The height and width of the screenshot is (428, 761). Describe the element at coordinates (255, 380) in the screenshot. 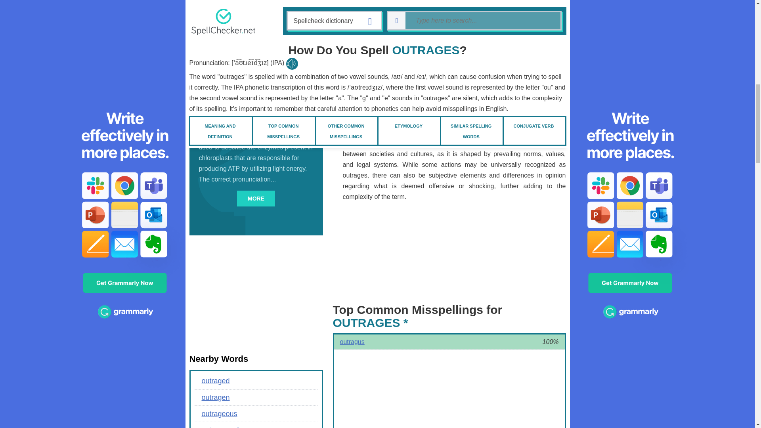

I see `outraged` at that location.